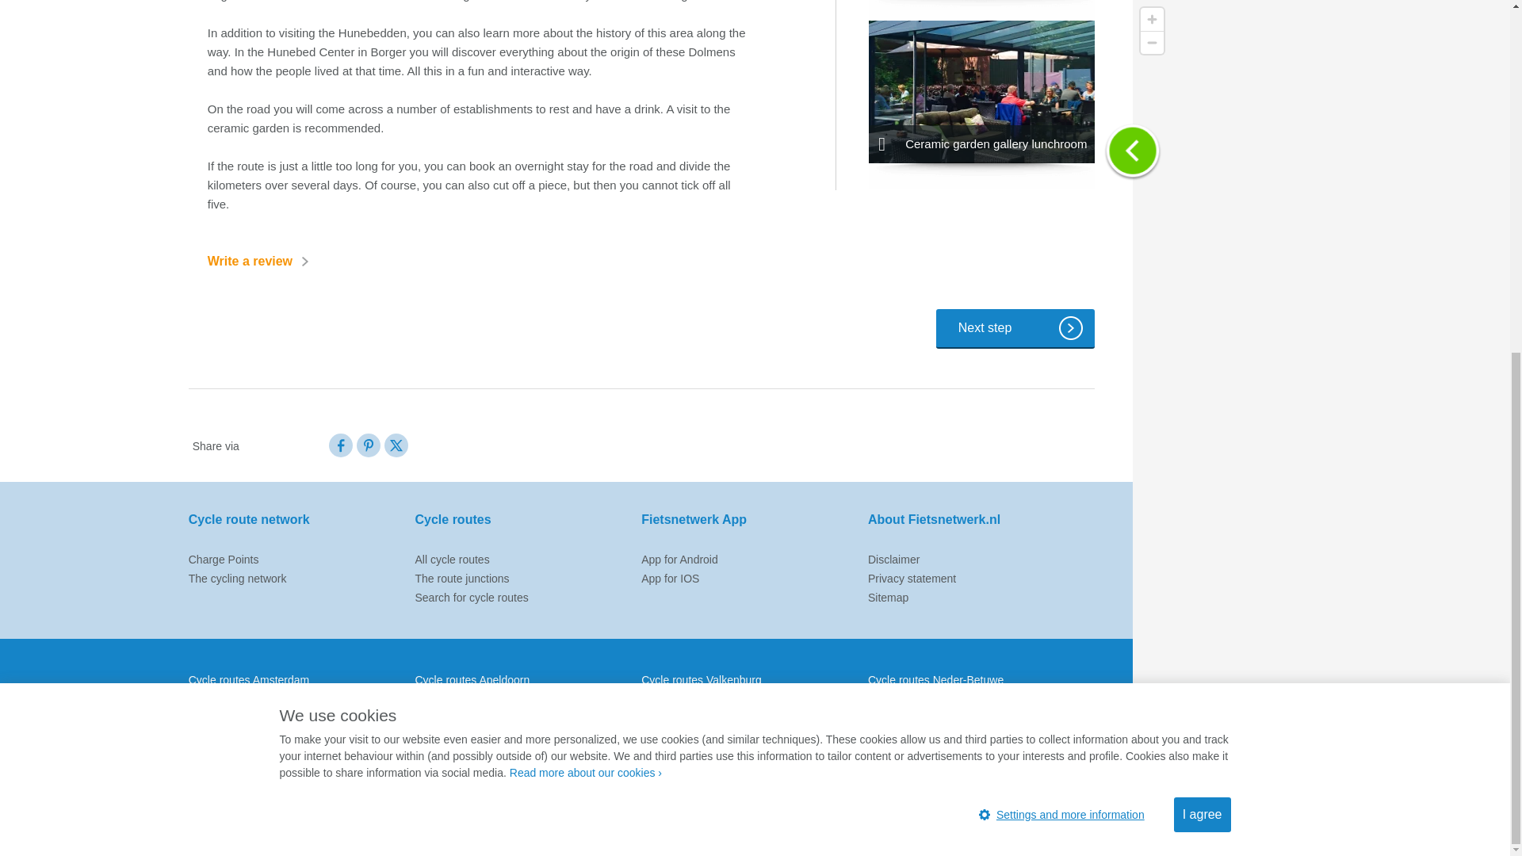  I want to click on Facebook, so click(341, 445).